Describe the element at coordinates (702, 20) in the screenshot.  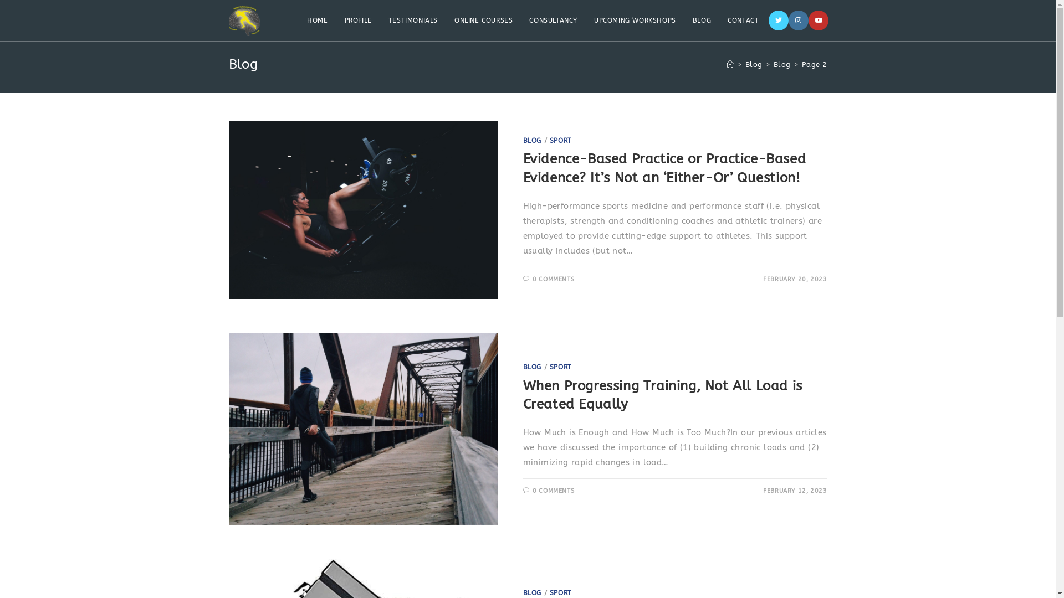
I see `BLOG` at that location.